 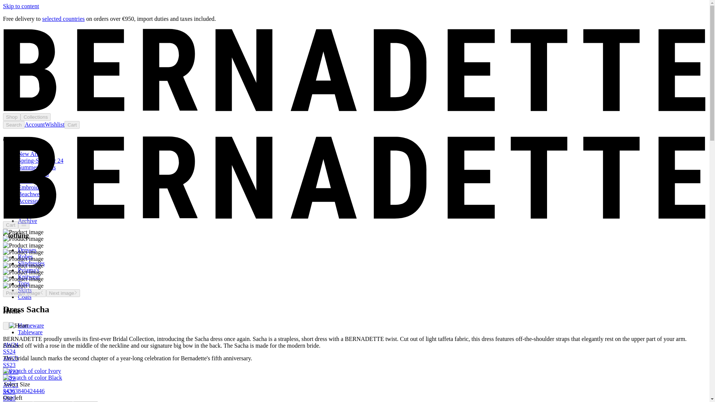 I want to click on Skirts, so click(x=25, y=290).